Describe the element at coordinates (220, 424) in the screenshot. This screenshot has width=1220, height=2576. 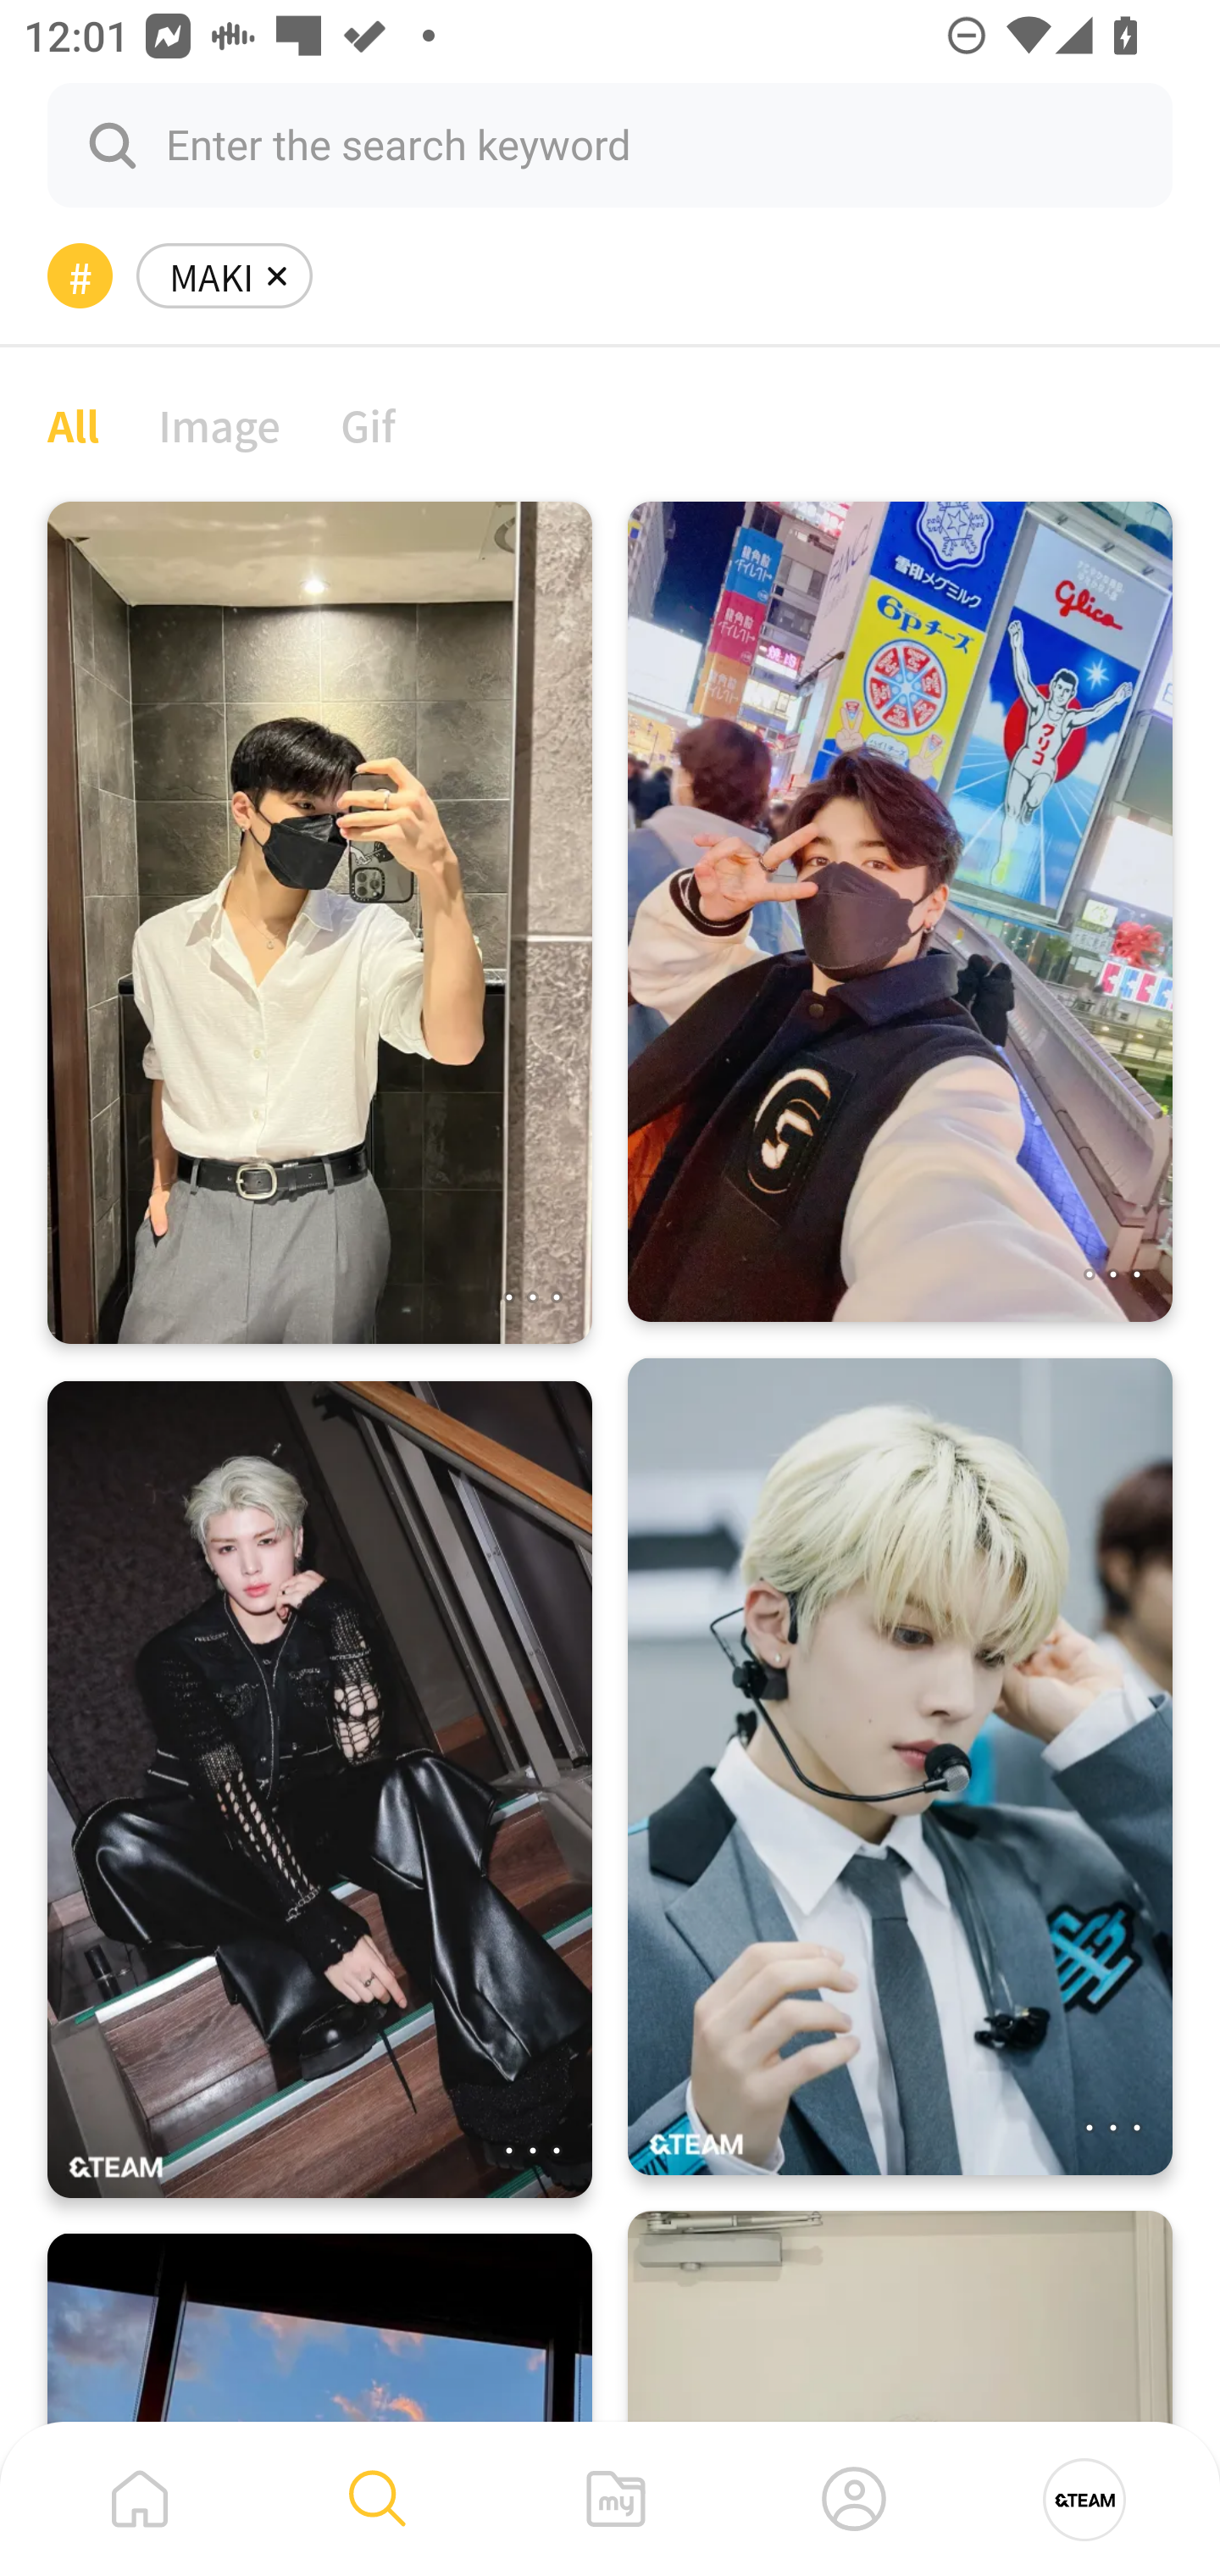
I see `Image` at that location.